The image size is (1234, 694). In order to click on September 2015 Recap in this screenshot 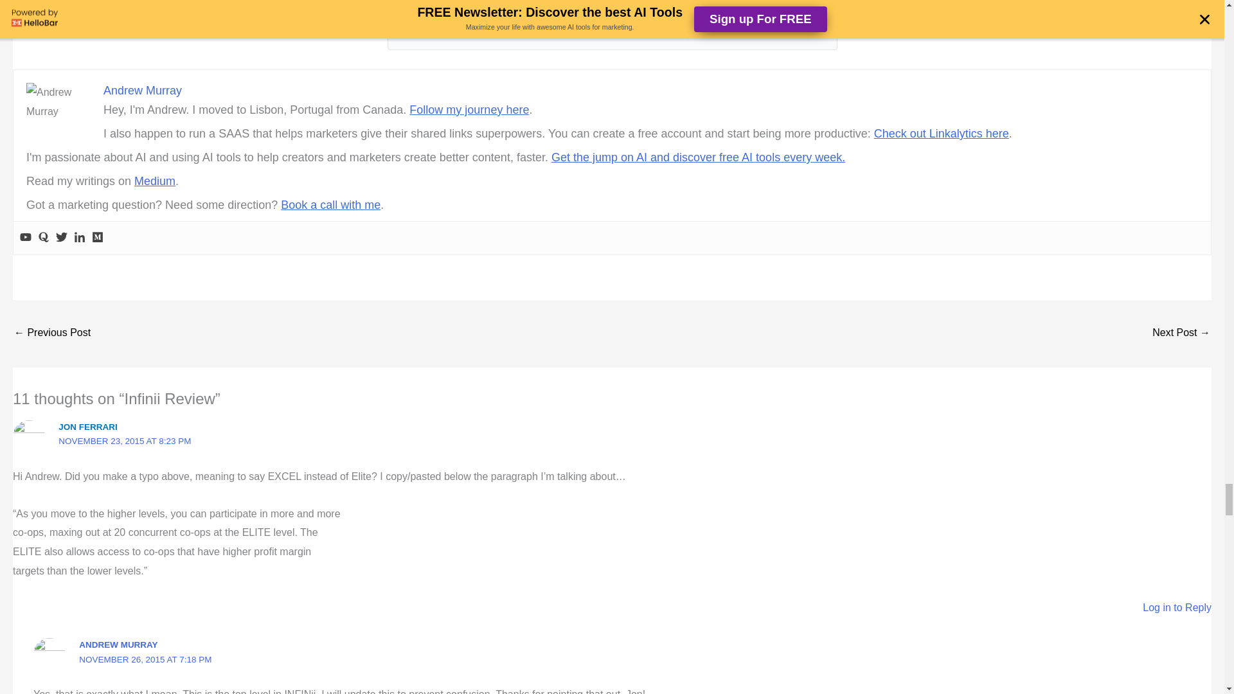, I will do `click(51, 334)`.